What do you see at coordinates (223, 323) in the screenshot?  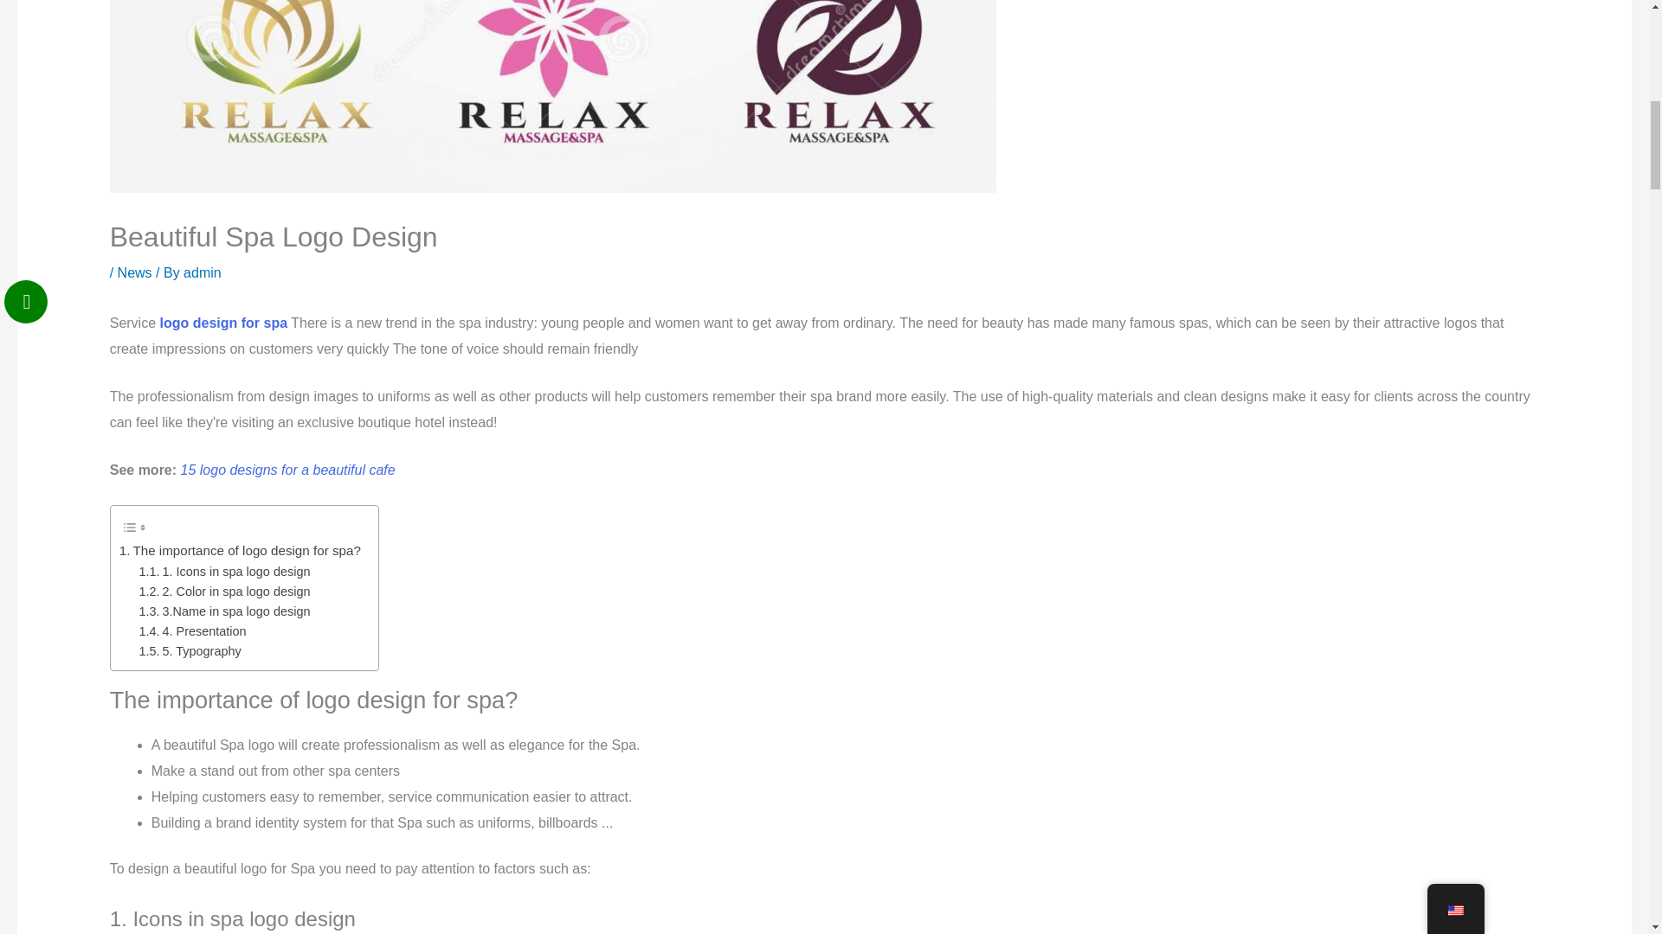 I see `Beautiful logo design for spa` at bounding box center [223, 323].